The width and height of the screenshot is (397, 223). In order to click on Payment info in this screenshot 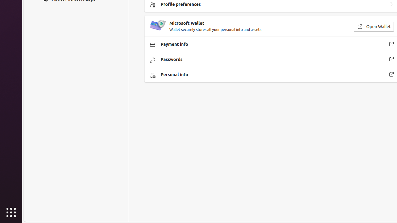, I will do `click(391, 44)`.